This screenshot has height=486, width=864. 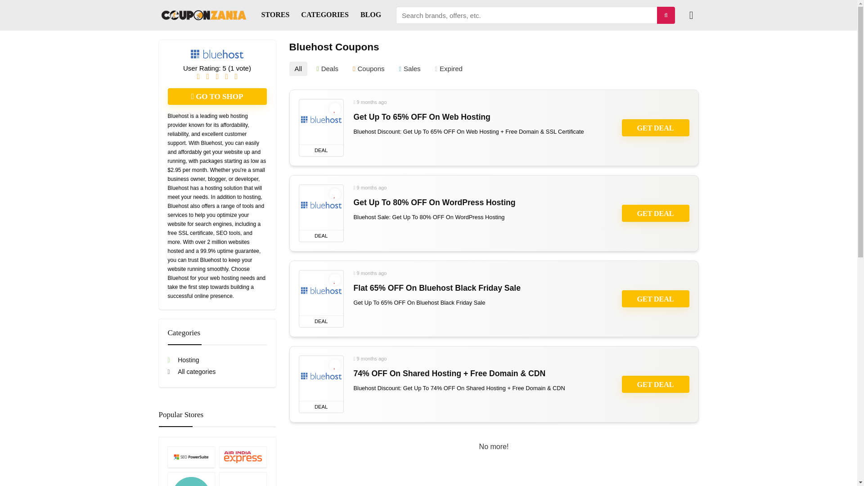 I want to click on GET DEAL, so click(x=656, y=128).